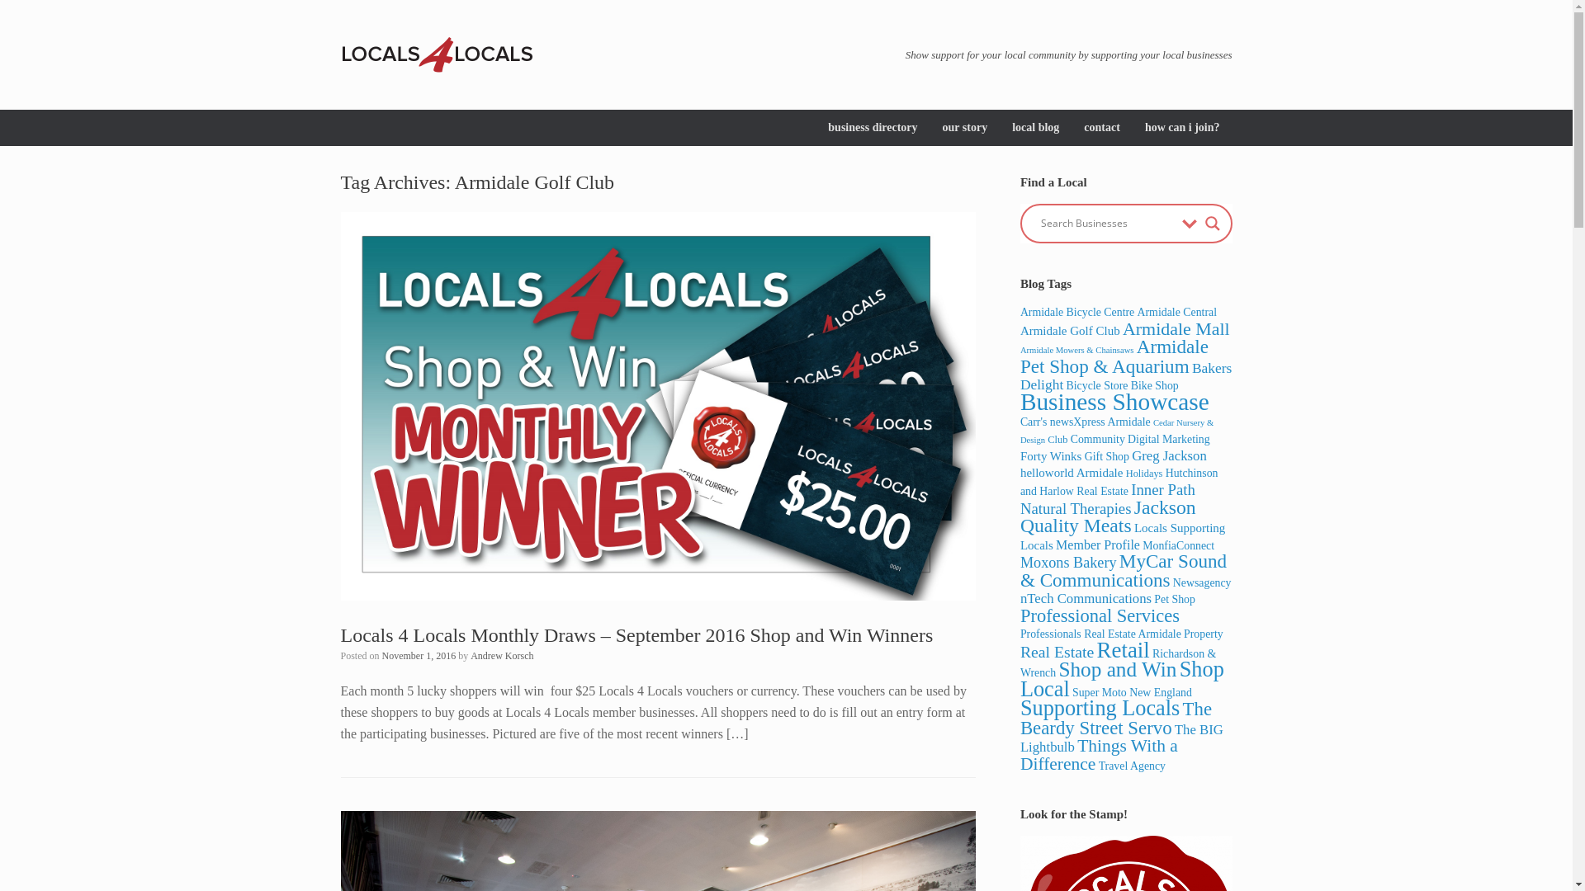 This screenshot has width=1585, height=891. Describe the element at coordinates (1169, 439) in the screenshot. I see `Digital Marketing` at that location.